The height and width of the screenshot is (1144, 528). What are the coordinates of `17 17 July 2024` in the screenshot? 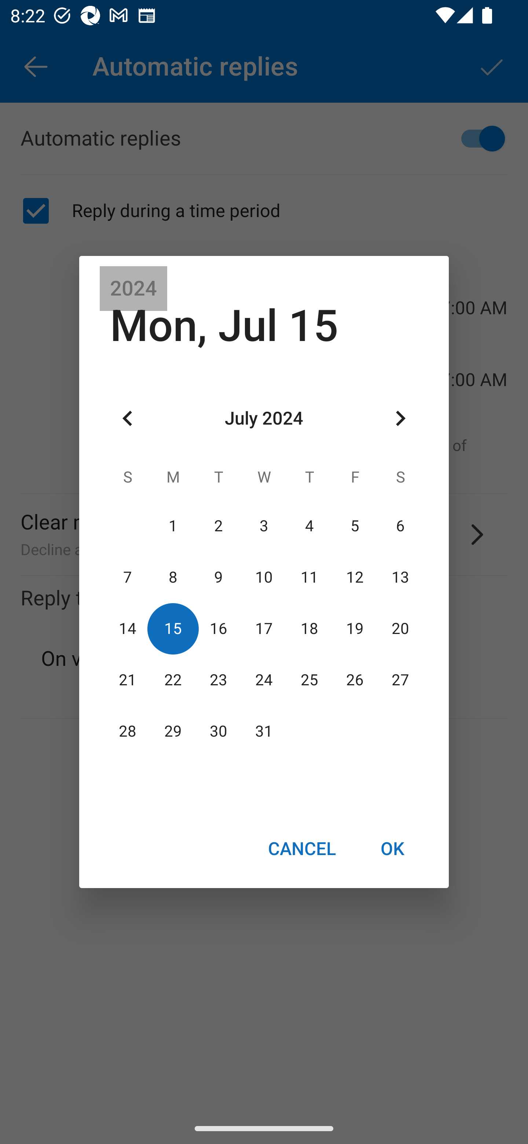 It's located at (264, 628).